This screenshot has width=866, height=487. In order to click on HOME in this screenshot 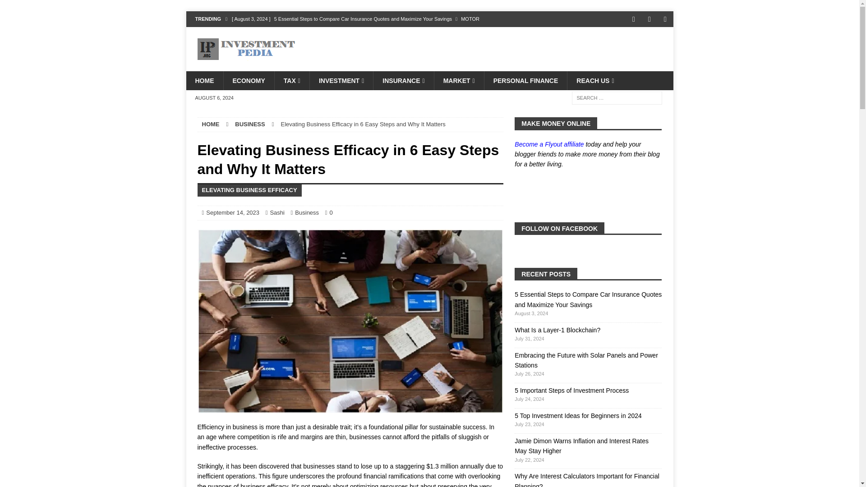, I will do `click(204, 80)`.